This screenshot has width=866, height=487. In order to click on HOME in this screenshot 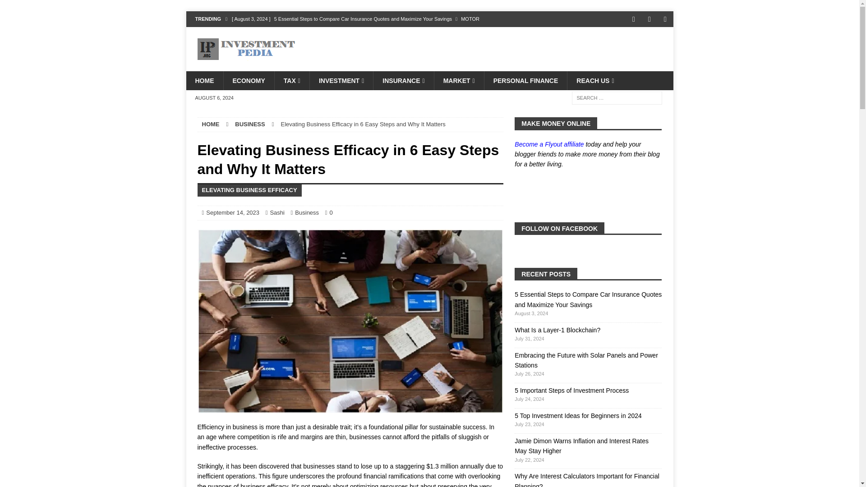, I will do `click(204, 80)`.